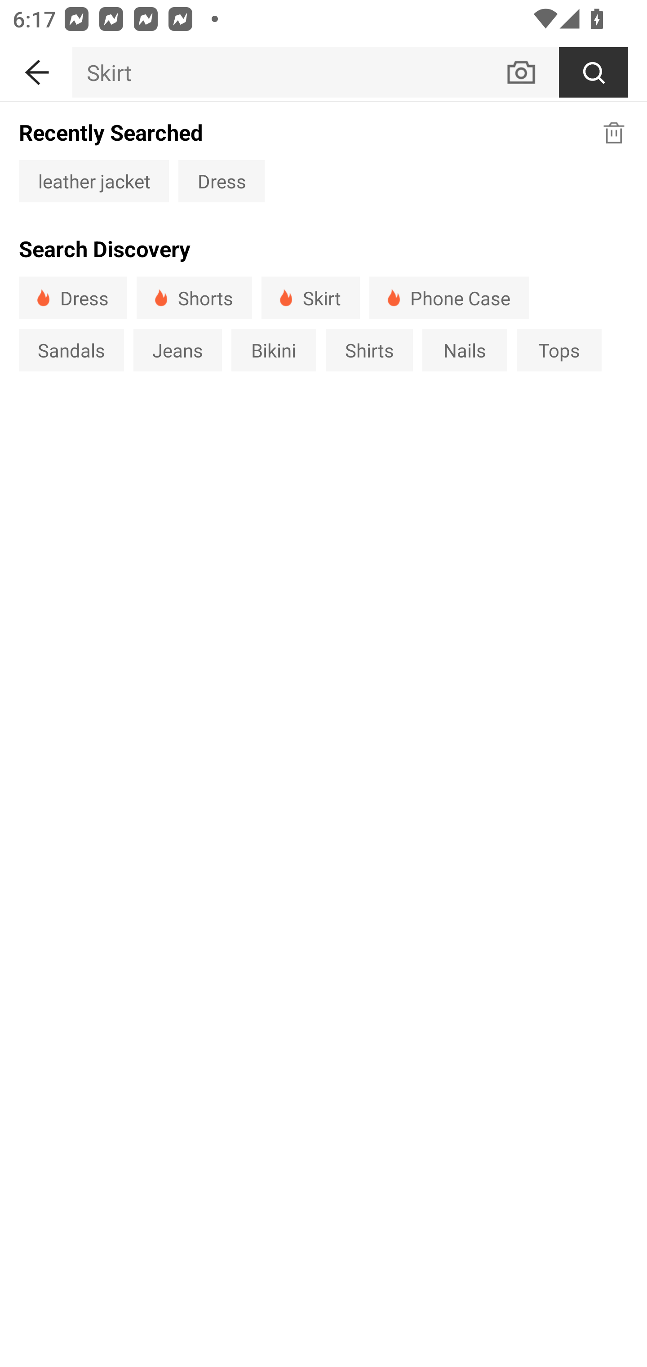  Describe the element at coordinates (194, 298) in the screenshot. I see `Shorts` at that location.